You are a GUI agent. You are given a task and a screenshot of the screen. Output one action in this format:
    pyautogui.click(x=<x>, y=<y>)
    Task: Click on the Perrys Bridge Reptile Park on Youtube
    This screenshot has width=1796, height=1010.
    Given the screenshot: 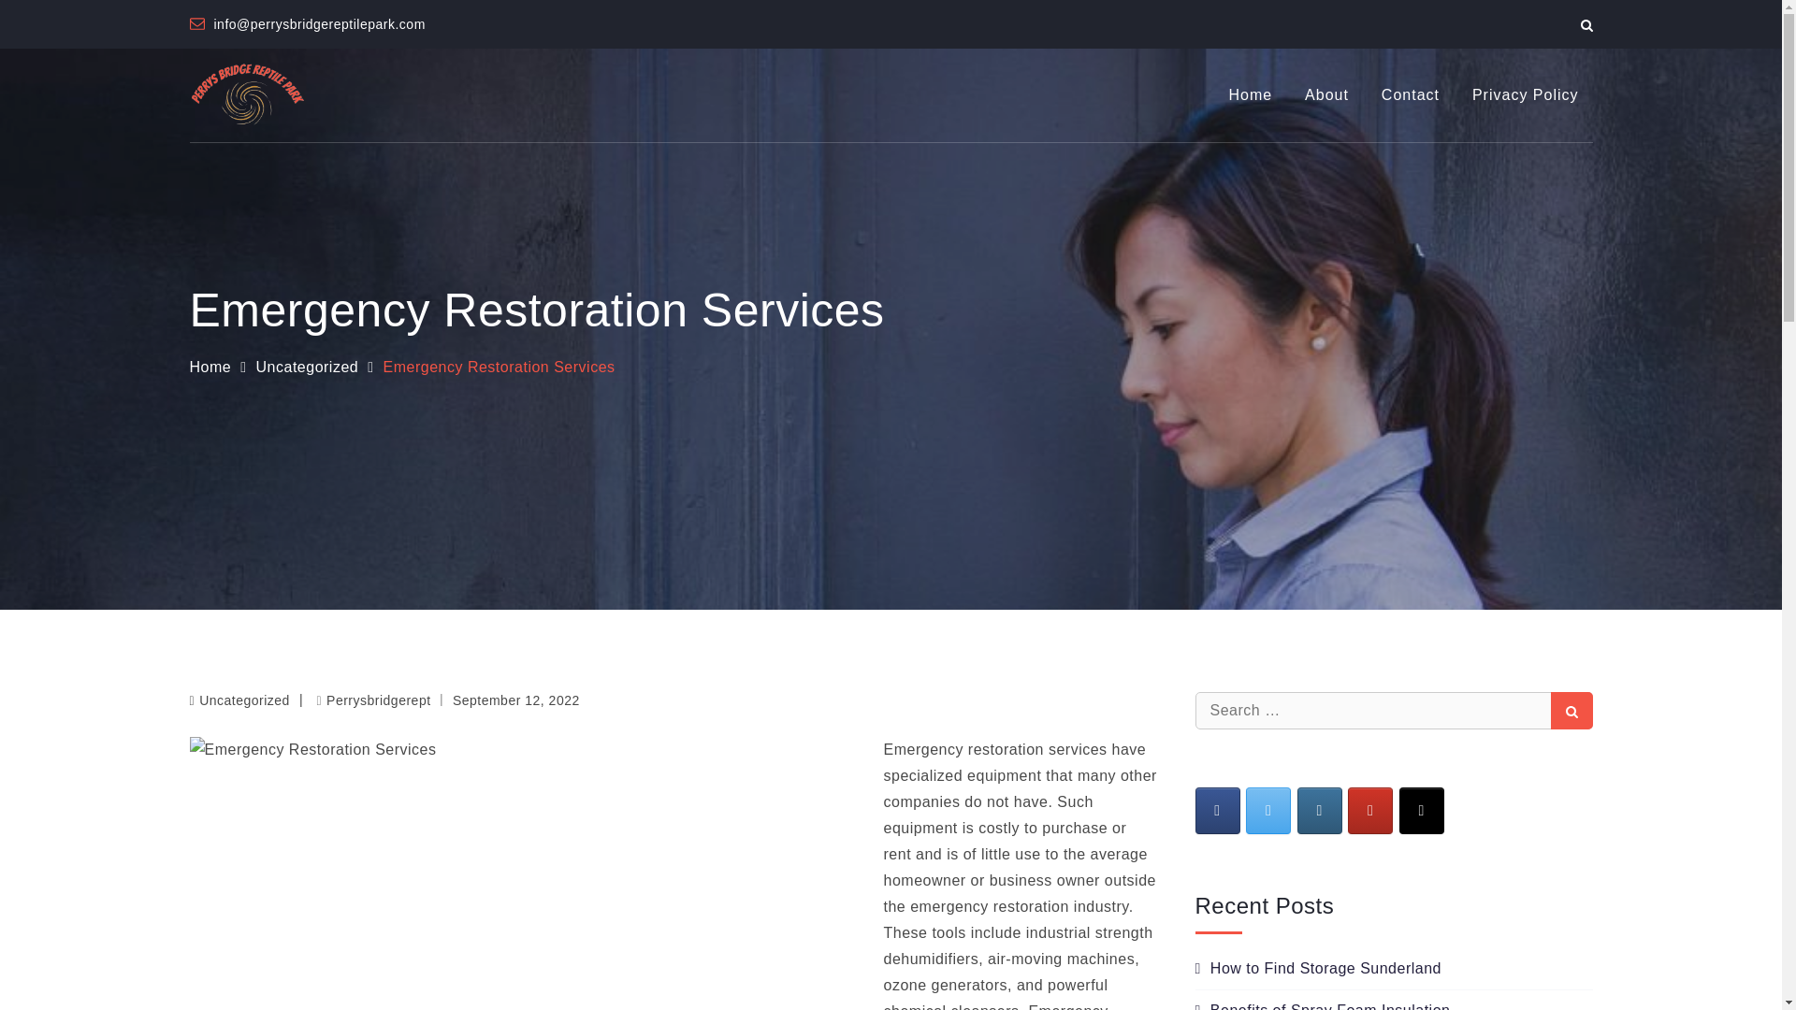 What is the action you would take?
    pyautogui.click(x=1370, y=811)
    